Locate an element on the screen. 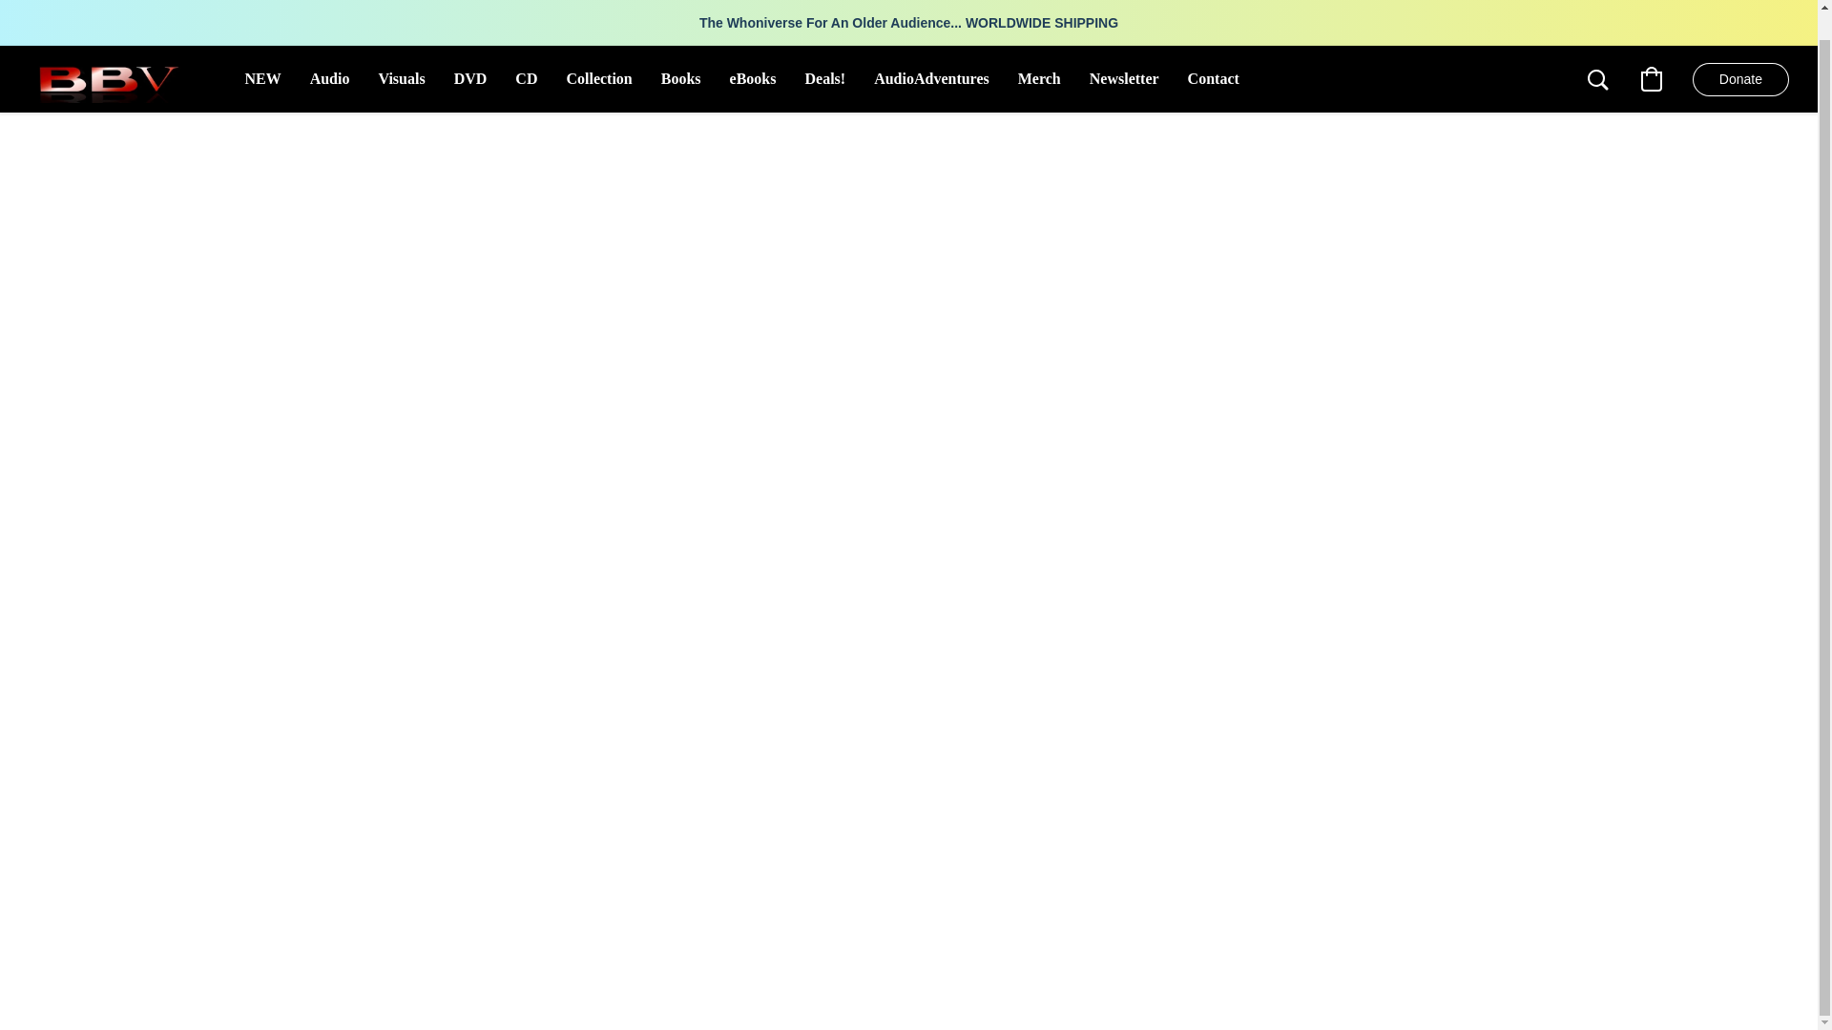 Image resolution: width=1832 pixels, height=1030 pixels. Books is located at coordinates (681, 78).